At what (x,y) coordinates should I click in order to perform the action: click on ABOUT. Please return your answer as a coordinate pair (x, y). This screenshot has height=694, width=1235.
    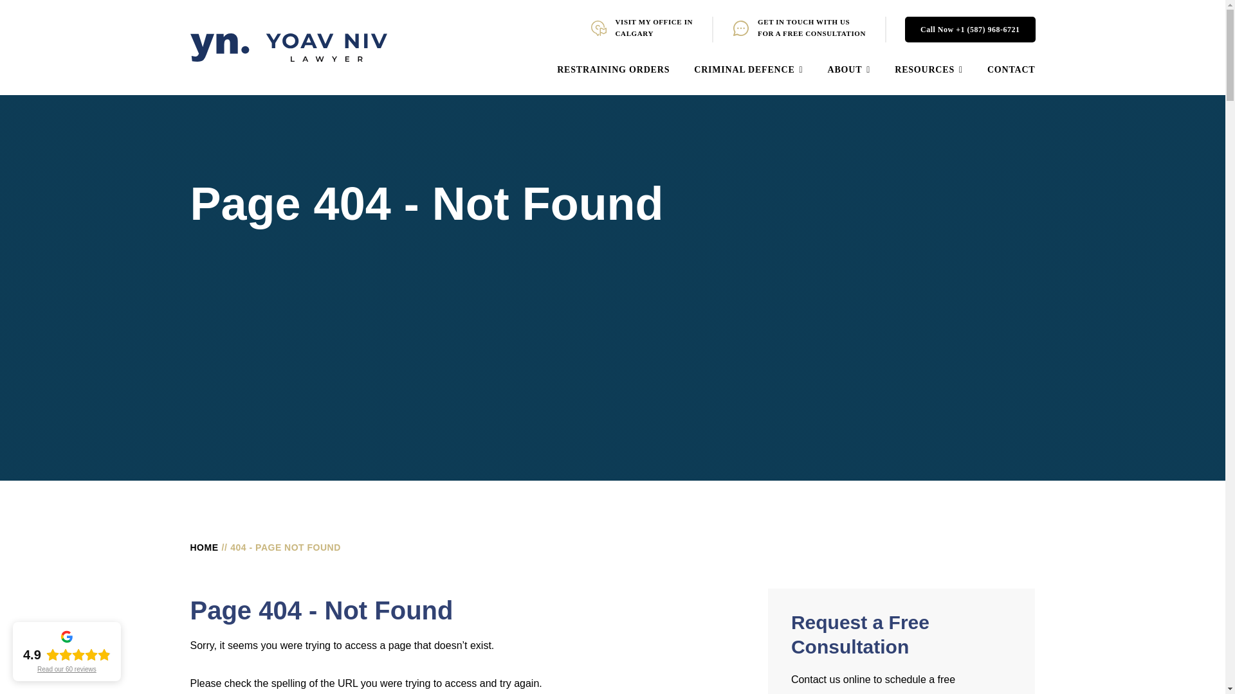
    Looking at the image, I should click on (849, 70).